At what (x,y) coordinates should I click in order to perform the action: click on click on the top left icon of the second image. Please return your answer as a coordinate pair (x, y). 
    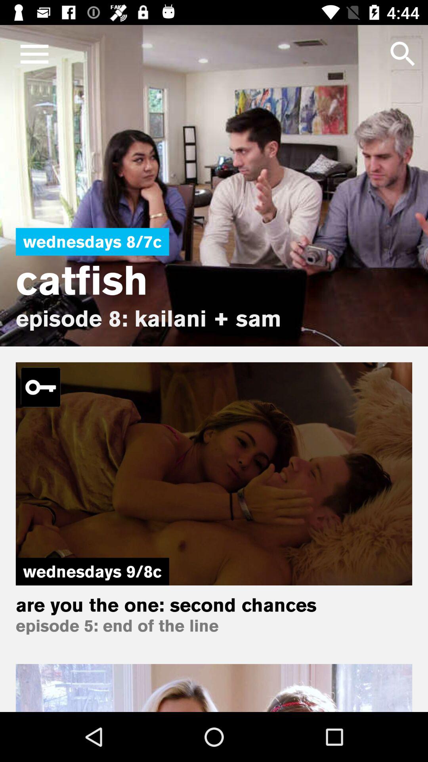
    Looking at the image, I should click on (40, 387).